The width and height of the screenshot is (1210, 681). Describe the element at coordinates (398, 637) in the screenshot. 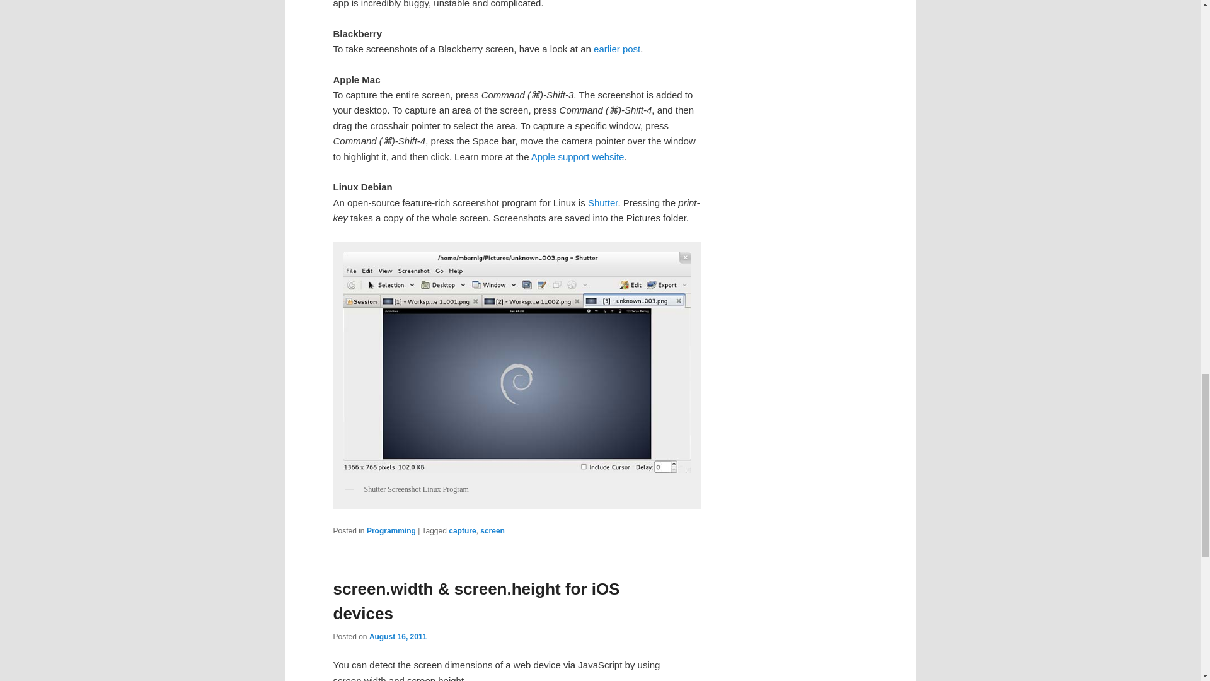

I see `August 16, 2011` at that location.